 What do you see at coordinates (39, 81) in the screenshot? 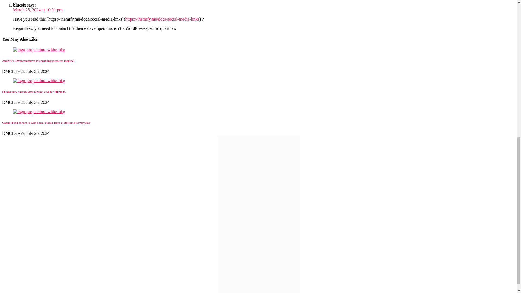
I see `I had a very narrow view of what a Slider Plugin is.` at bounding box center [39, 81].